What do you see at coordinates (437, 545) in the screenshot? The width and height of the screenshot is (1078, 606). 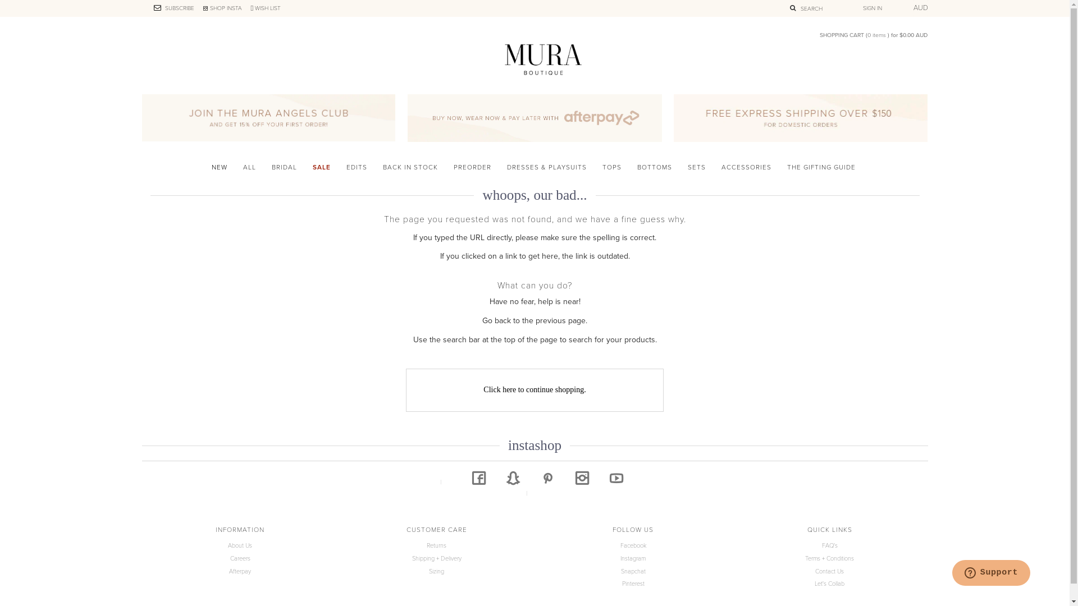 I see `Returns` at bounding box center [437, 545].